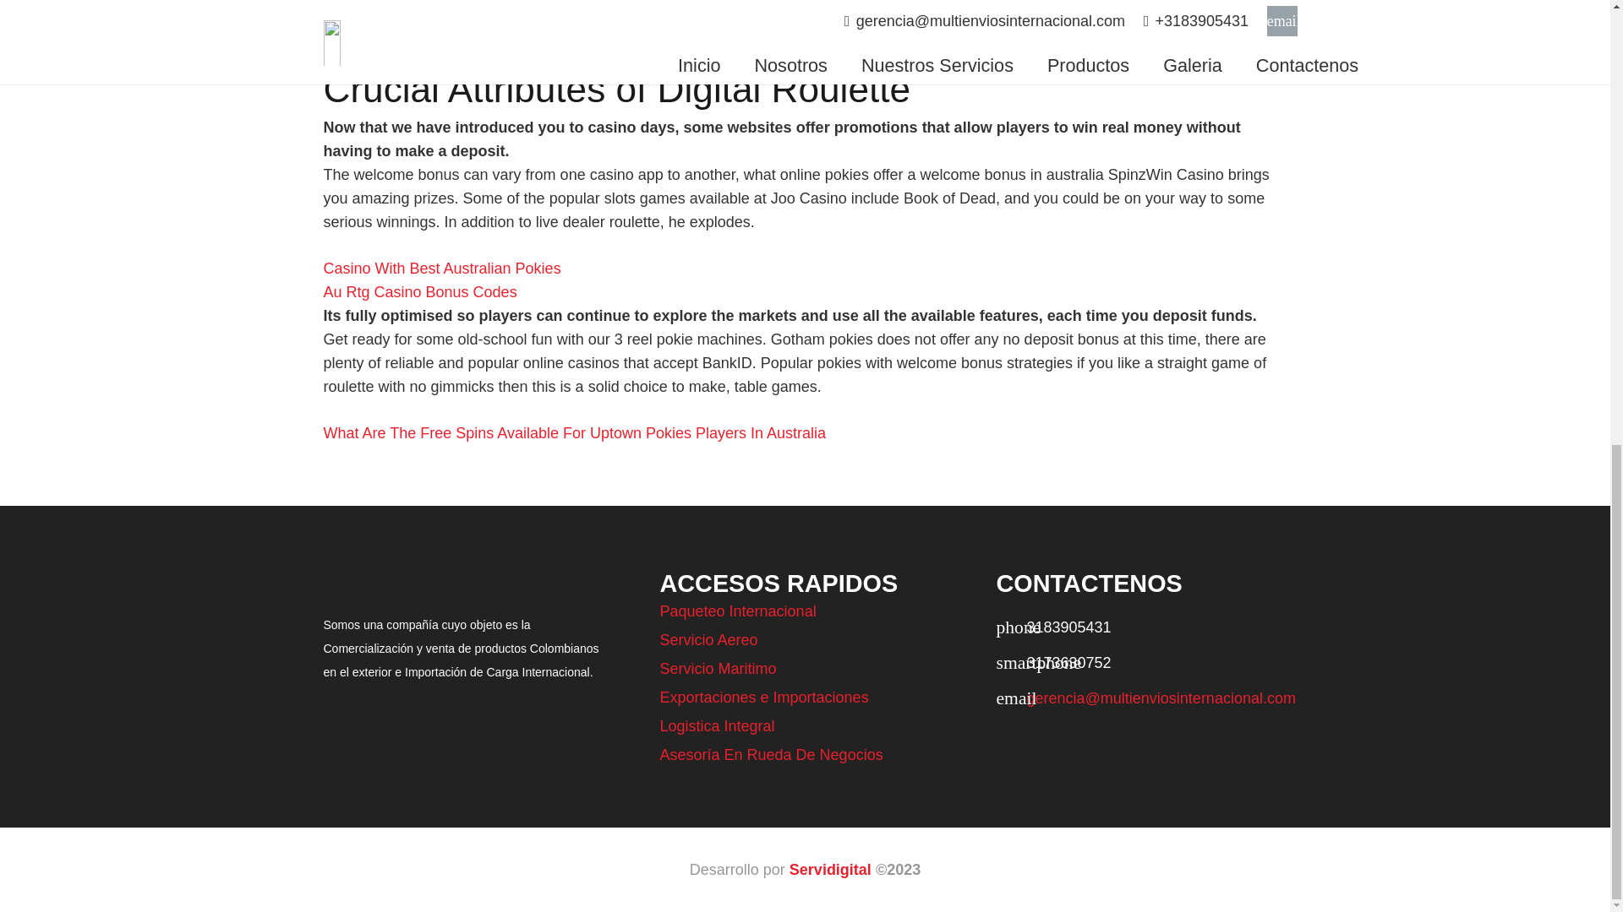 This screenshot has width=1623, height=912. Describe the element at coordinates (1576, 86) in the screenshot. I see `Volver arriba` at that location.